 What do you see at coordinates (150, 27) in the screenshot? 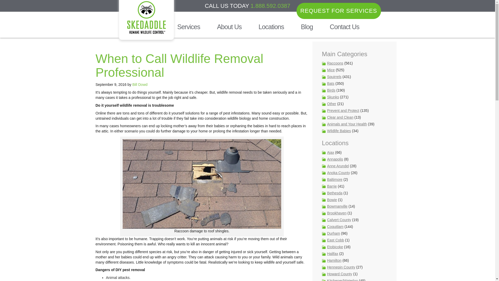
I see `Home` at bounding box center [150, 27].